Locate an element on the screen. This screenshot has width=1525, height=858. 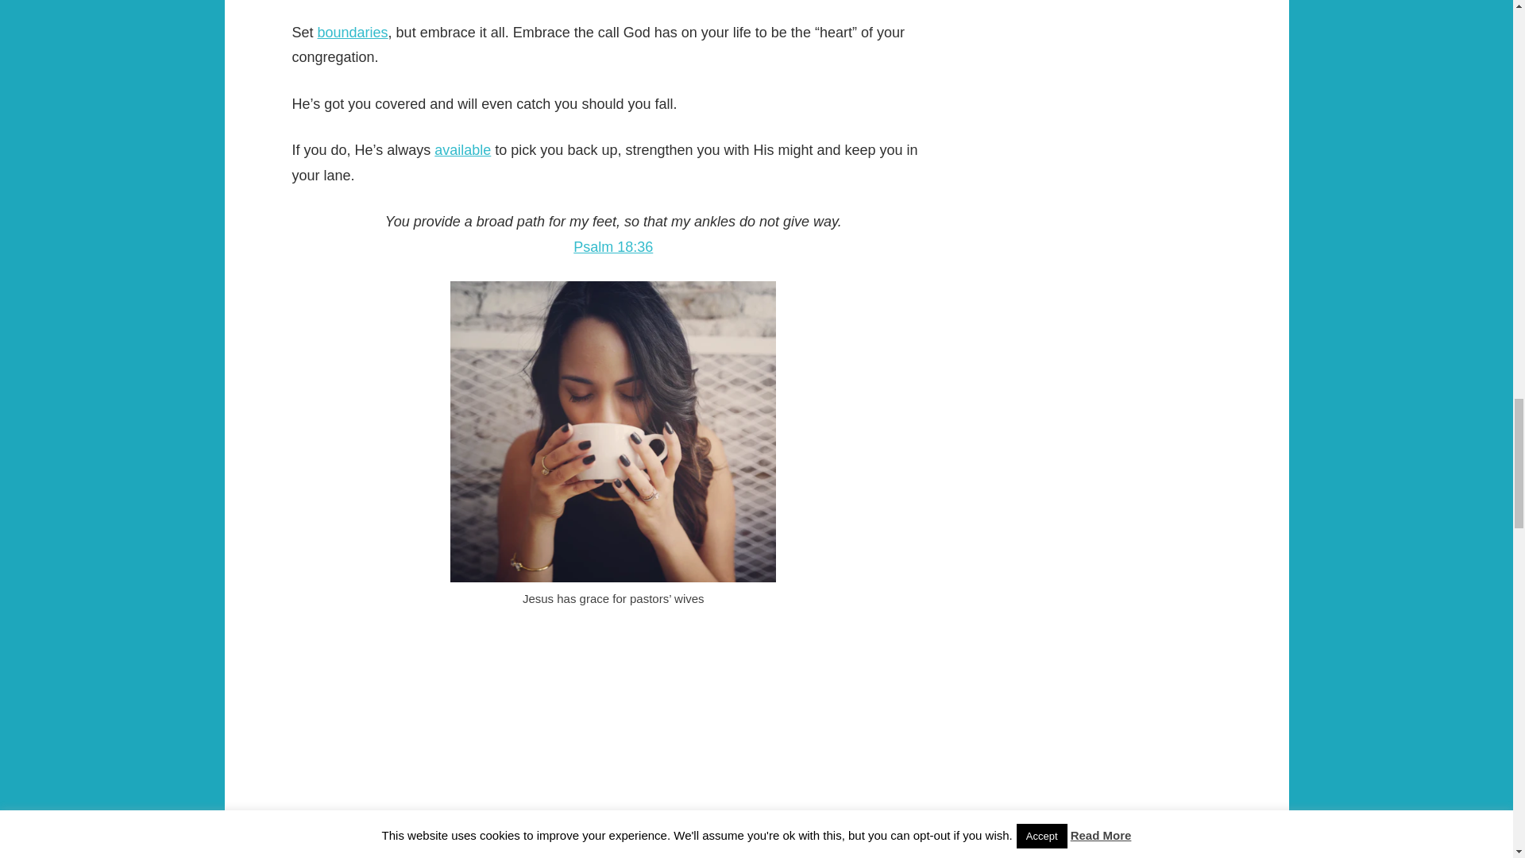
boundaries is located at coordinates (353, 32).